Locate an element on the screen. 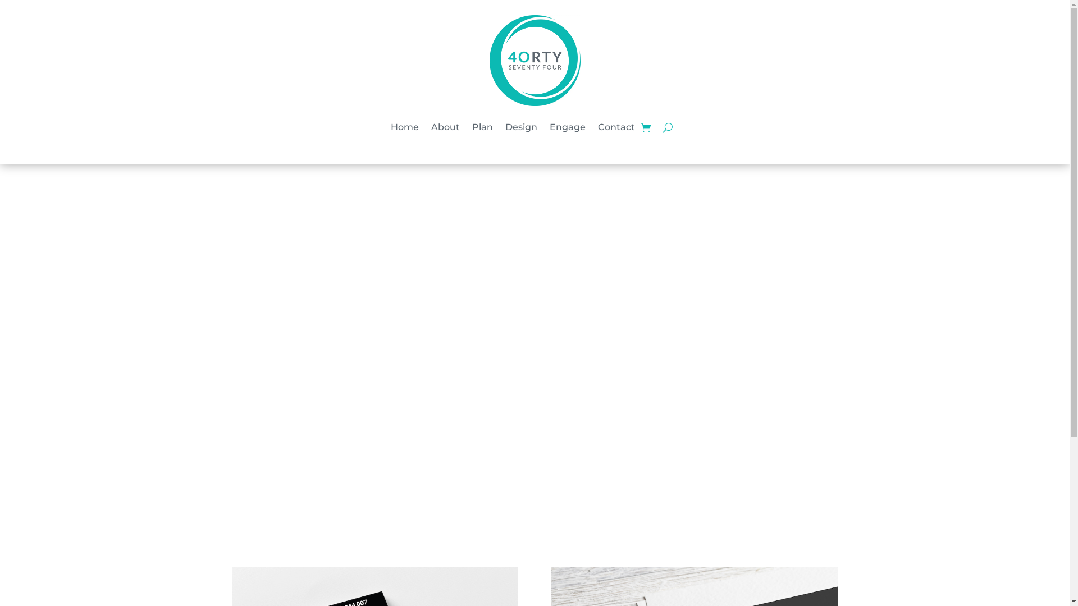  Home is located at coordinates (405, 127).